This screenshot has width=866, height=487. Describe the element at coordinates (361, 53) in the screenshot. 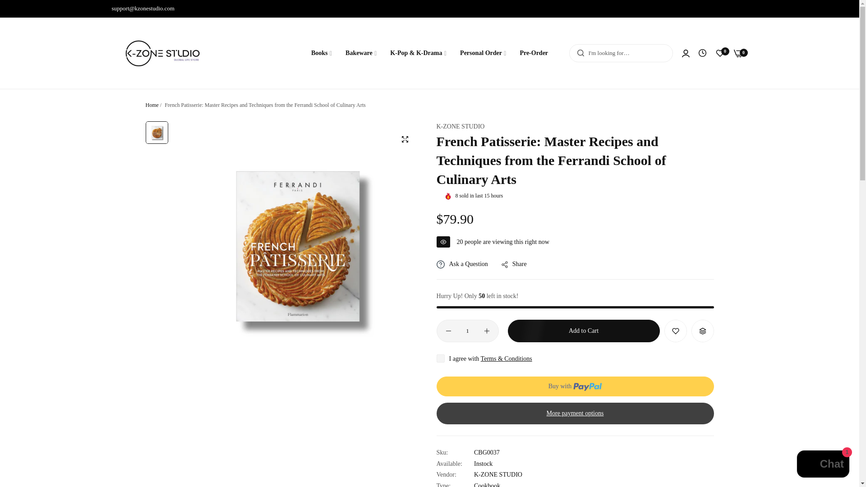

I see `Bakeware` at that location.